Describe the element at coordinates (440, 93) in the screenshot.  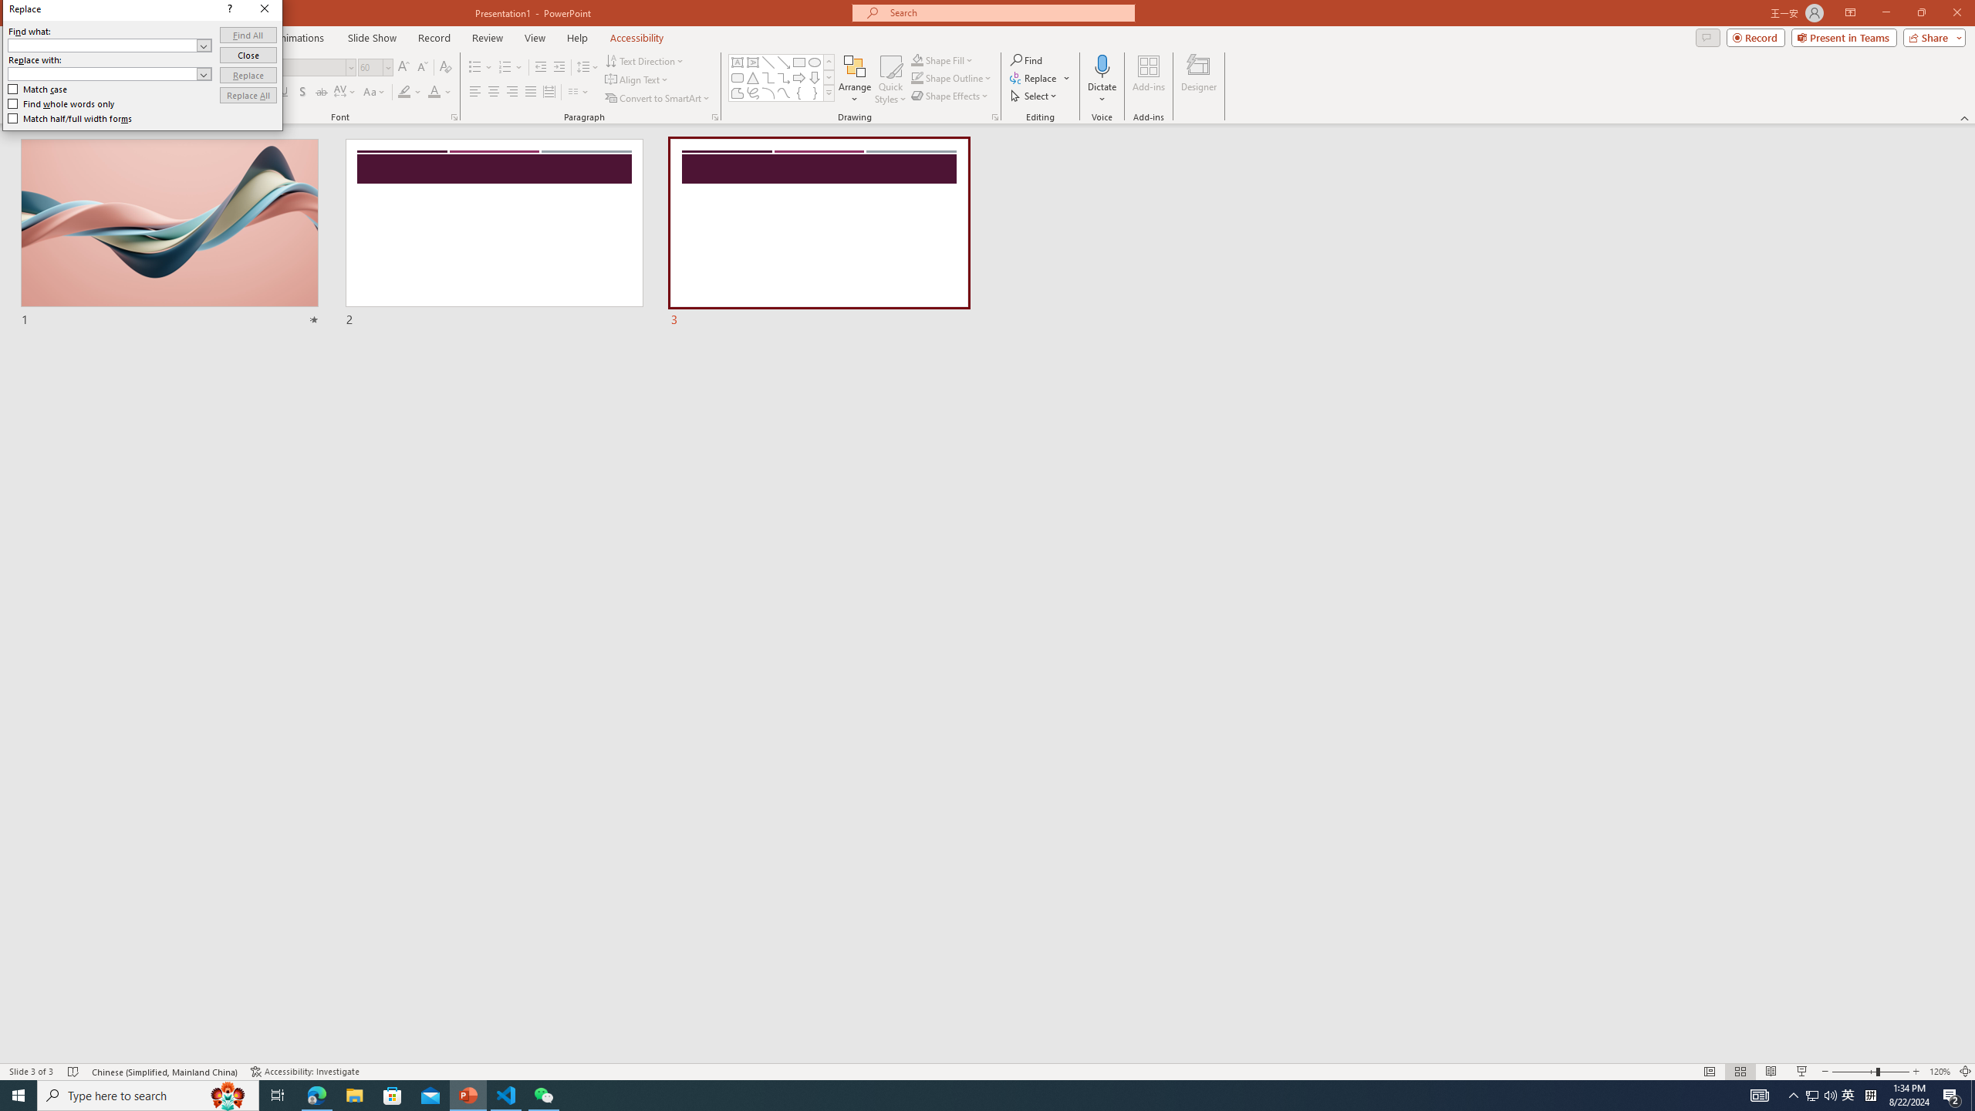
I see `Font Color` at that location.